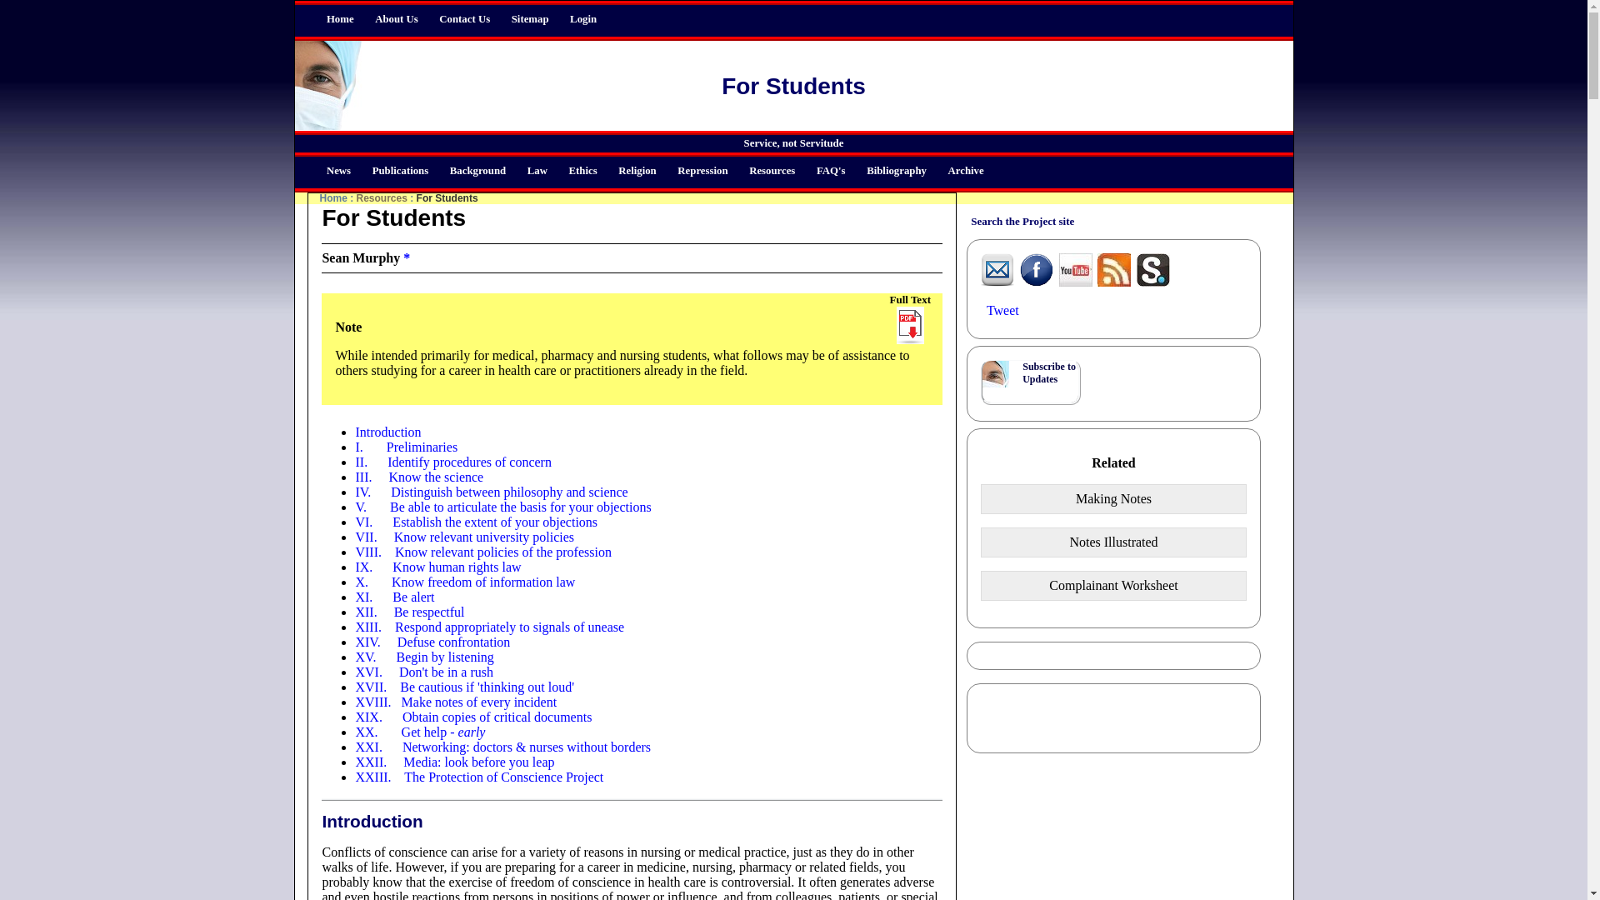  I want to click on Sitemap, so click(530, 19).